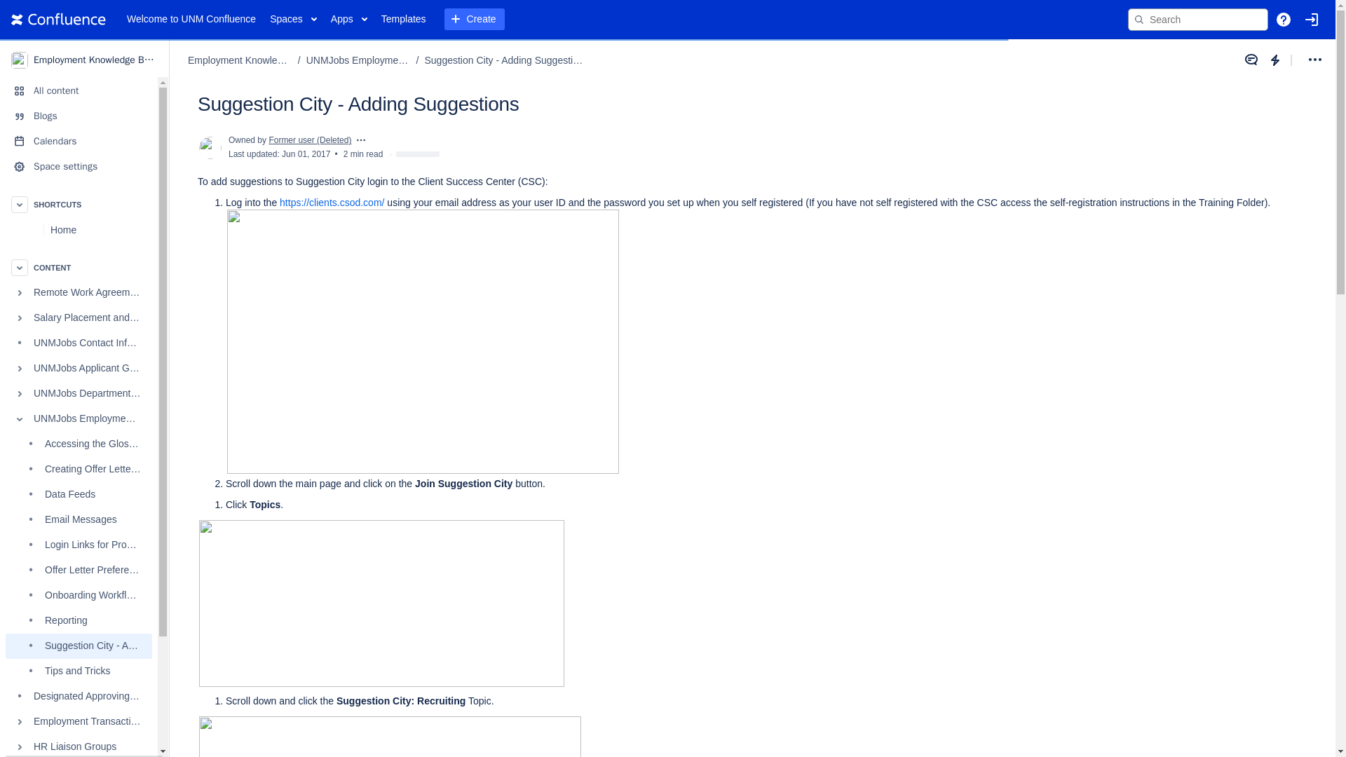  What do you see at coordinates (79, 293) in the screenshot?
I see `Remote Work Agreement` at bounding box center [79, 293].